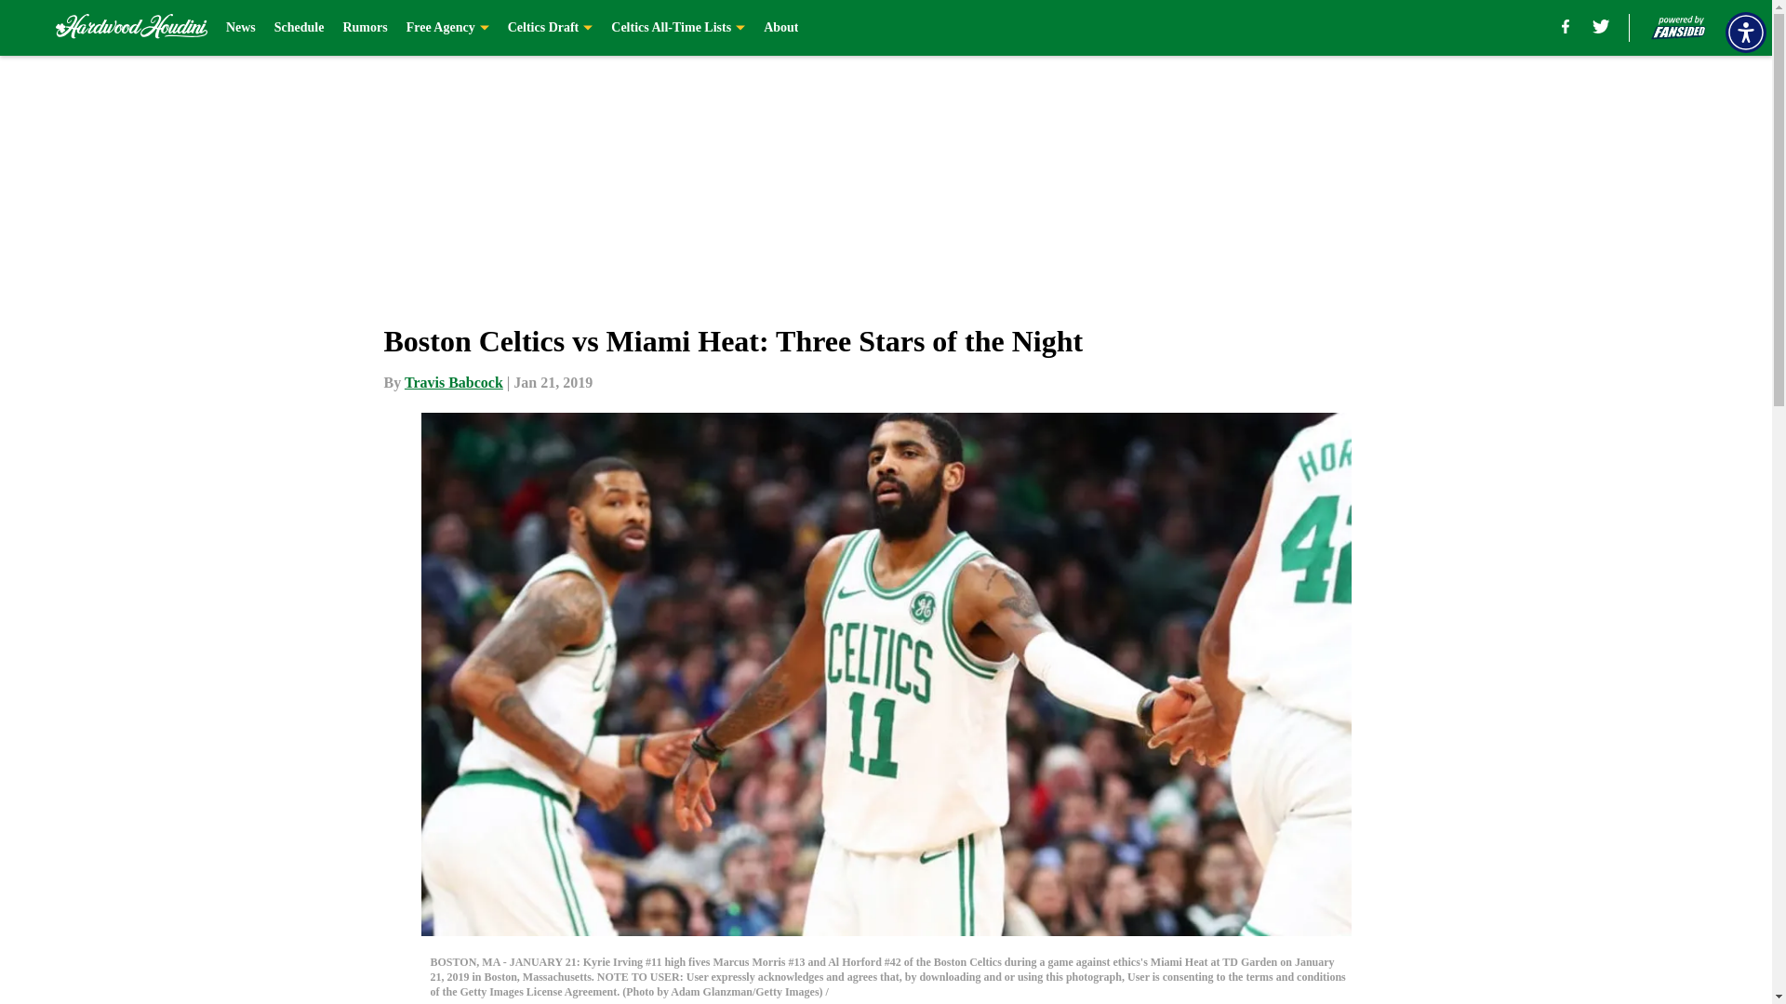  What do you see at coordinates (448, 28) in the screenshot?
I see `Free Agency` at bounding box center [448, 28].